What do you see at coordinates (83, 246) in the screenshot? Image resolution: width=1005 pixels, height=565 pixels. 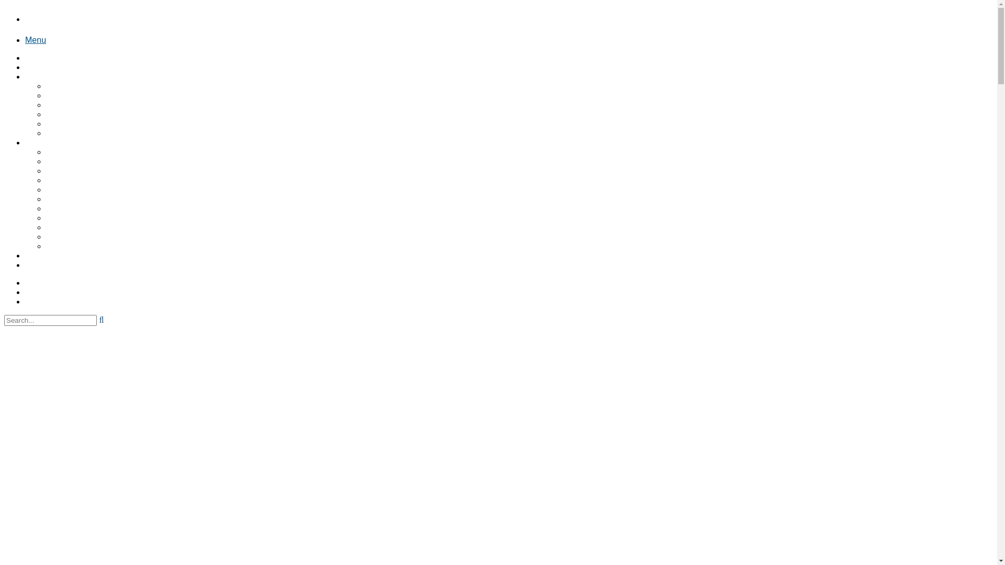 I see `Verifica Agente Tim` at bounding box center [83, 246].